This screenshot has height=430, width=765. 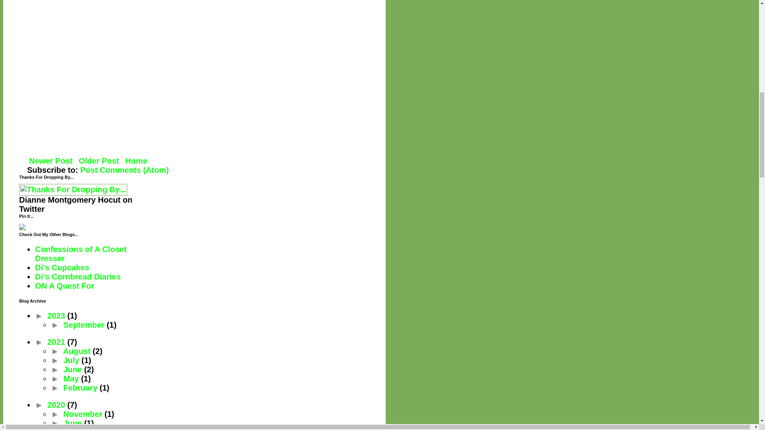 I want to click on Di's Cupcakes, so click(x=62, y=267).